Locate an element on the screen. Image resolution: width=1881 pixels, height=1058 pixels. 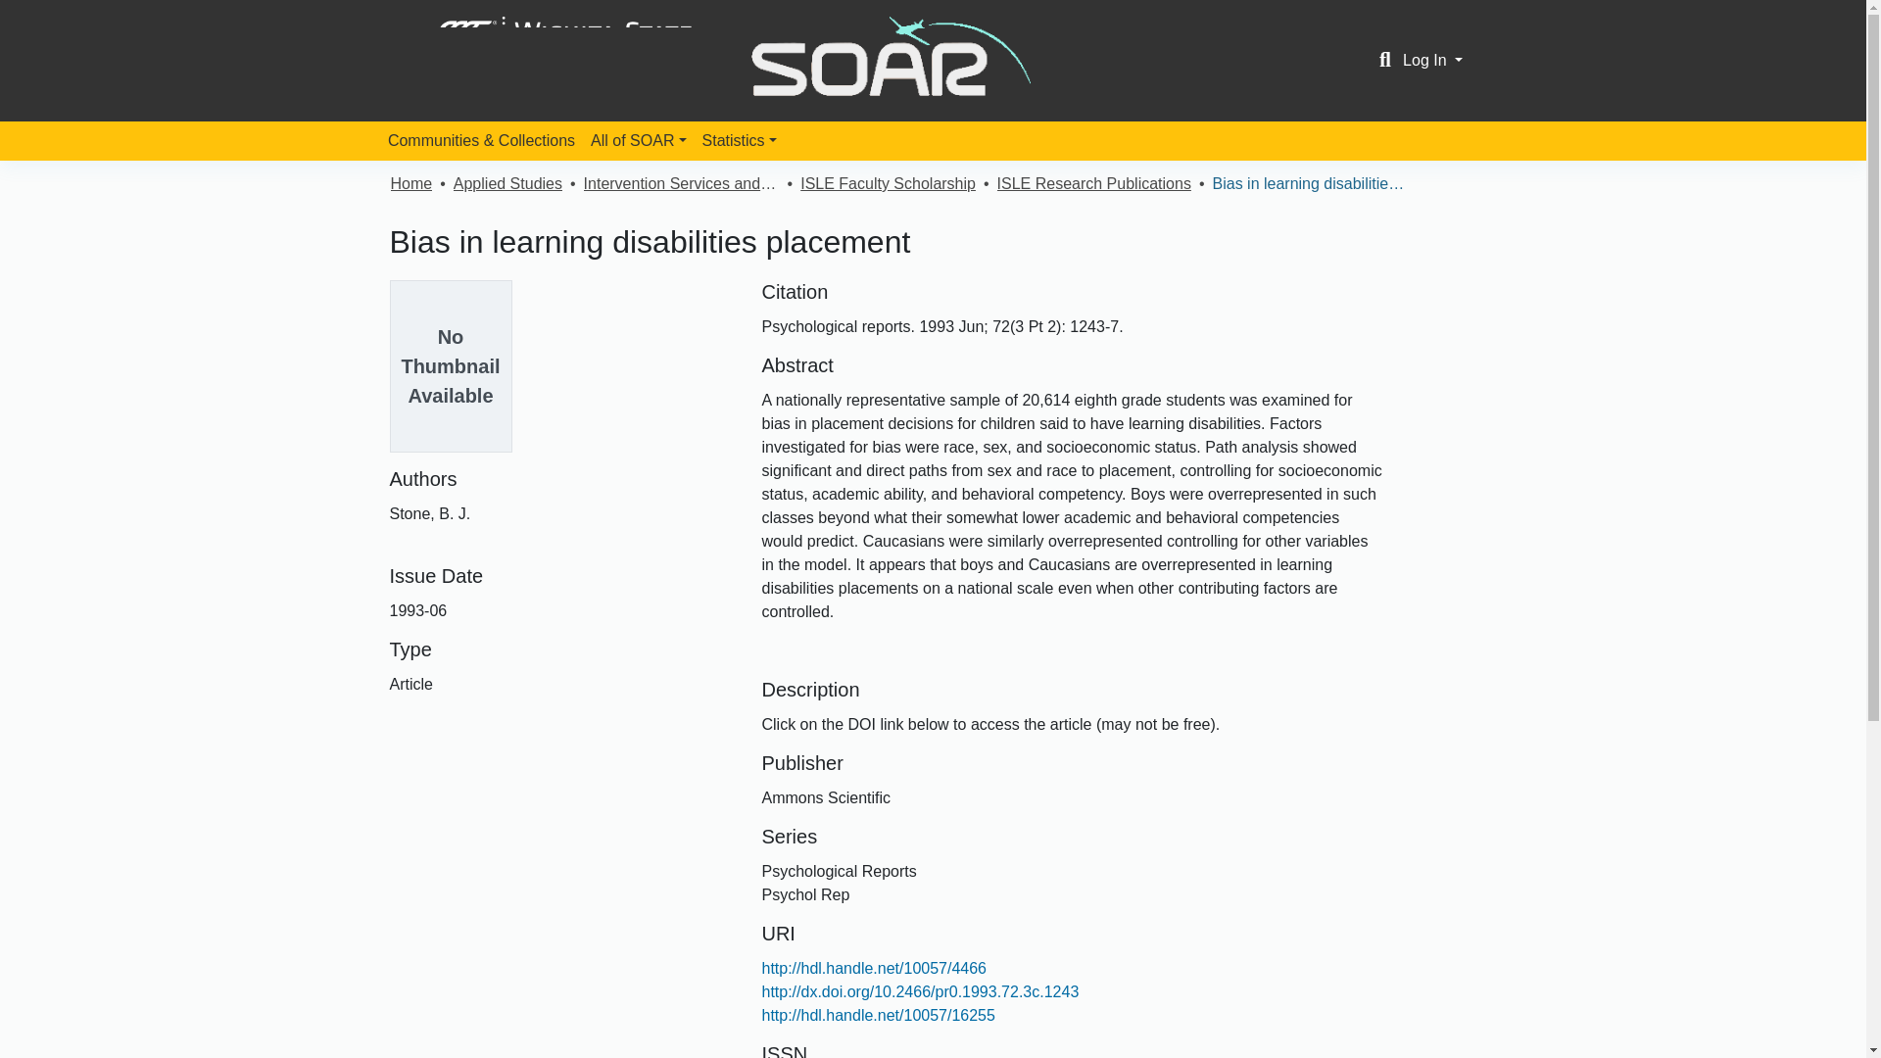
ISLE Faculty Scholarship is located at coordinates (888, 184).